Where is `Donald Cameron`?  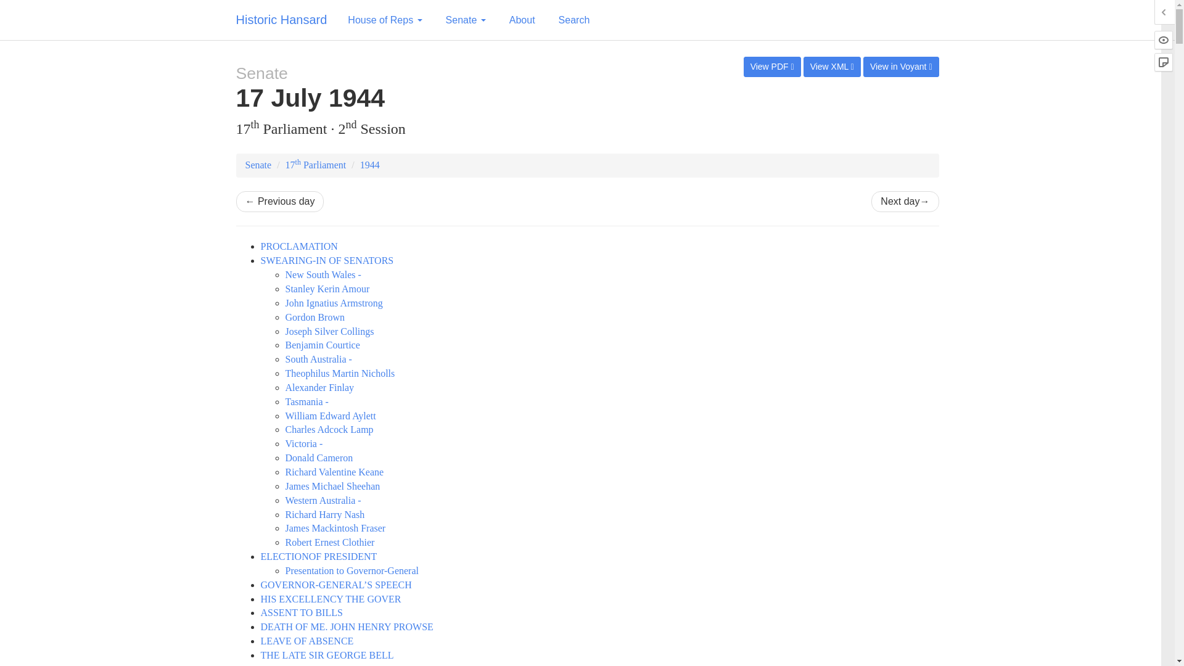
Donald Cameron is located at coordinates (319, 458).